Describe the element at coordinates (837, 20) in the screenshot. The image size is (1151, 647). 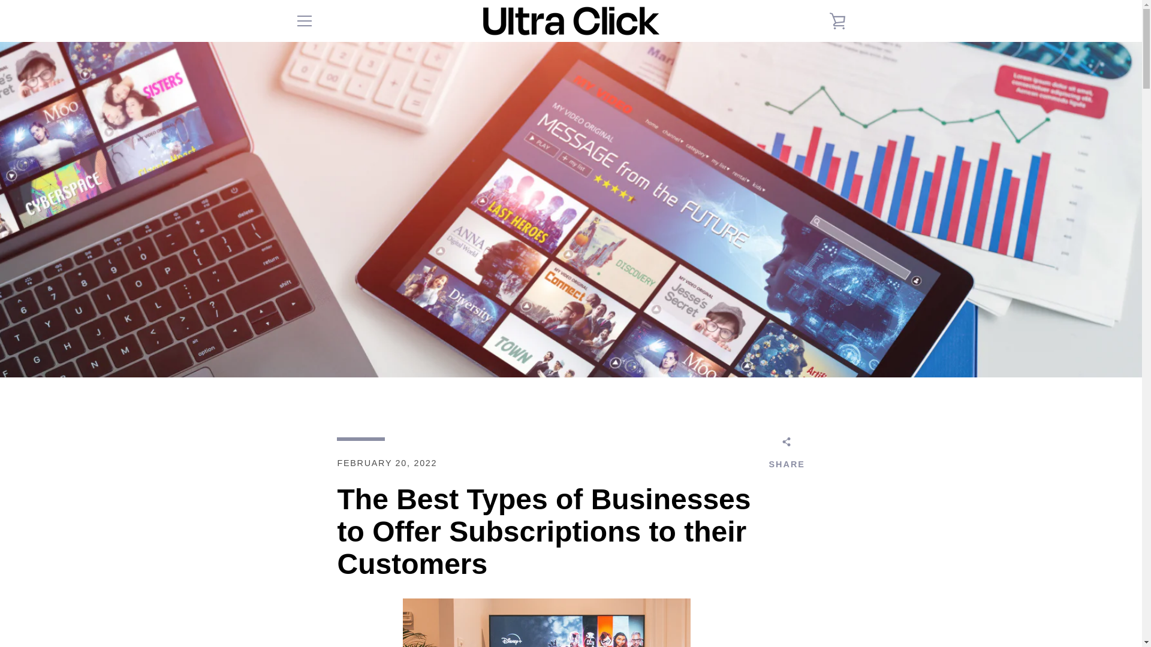
I see `VIEW CART` at that location.